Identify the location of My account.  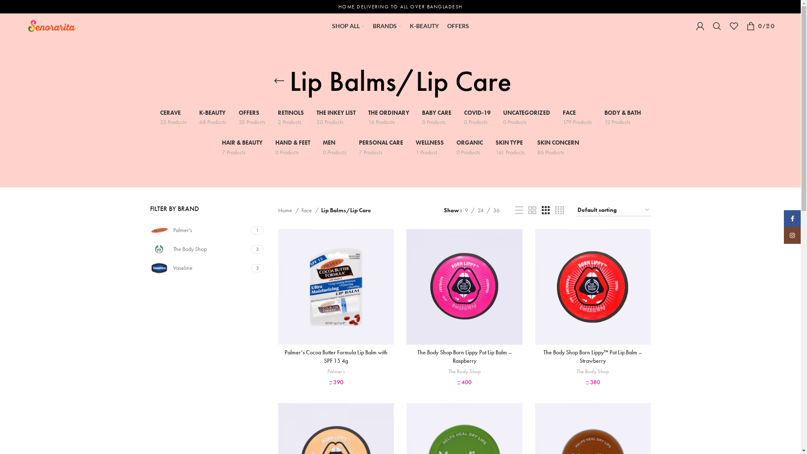
(700, 26).